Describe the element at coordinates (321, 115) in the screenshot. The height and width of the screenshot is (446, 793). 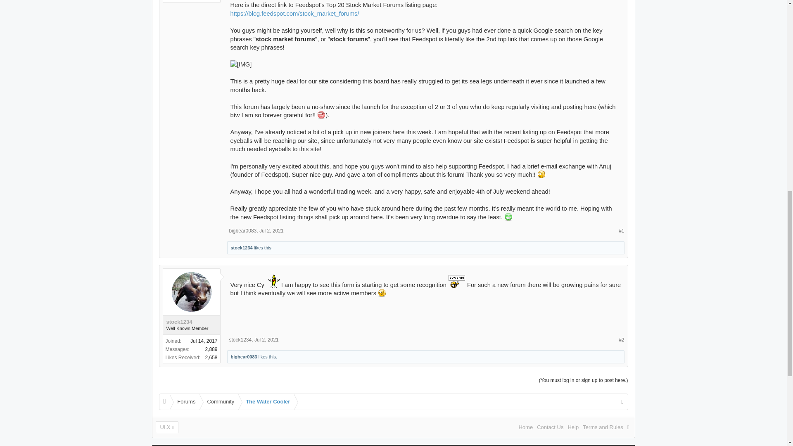
I see `Inlove    :inlove:` at that location.